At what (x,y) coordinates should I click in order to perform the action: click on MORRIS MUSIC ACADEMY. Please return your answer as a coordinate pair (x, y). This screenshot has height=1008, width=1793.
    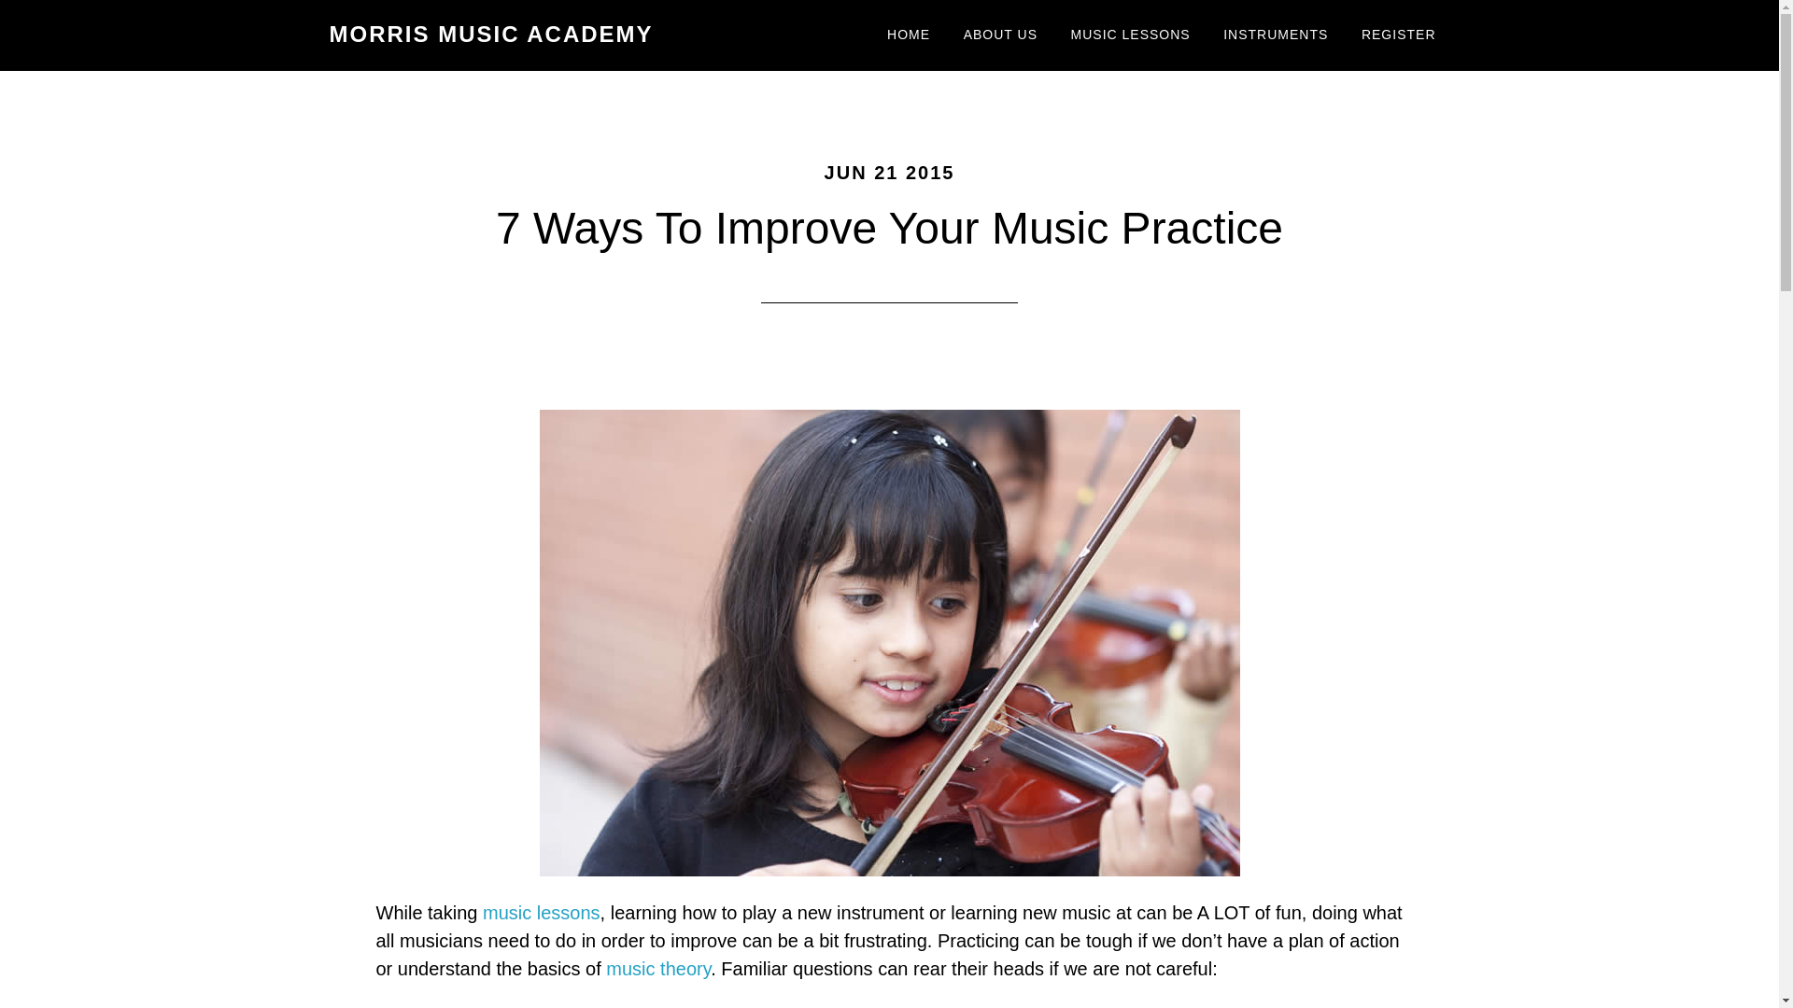
    Looking at the image, I should click on (489, 34).